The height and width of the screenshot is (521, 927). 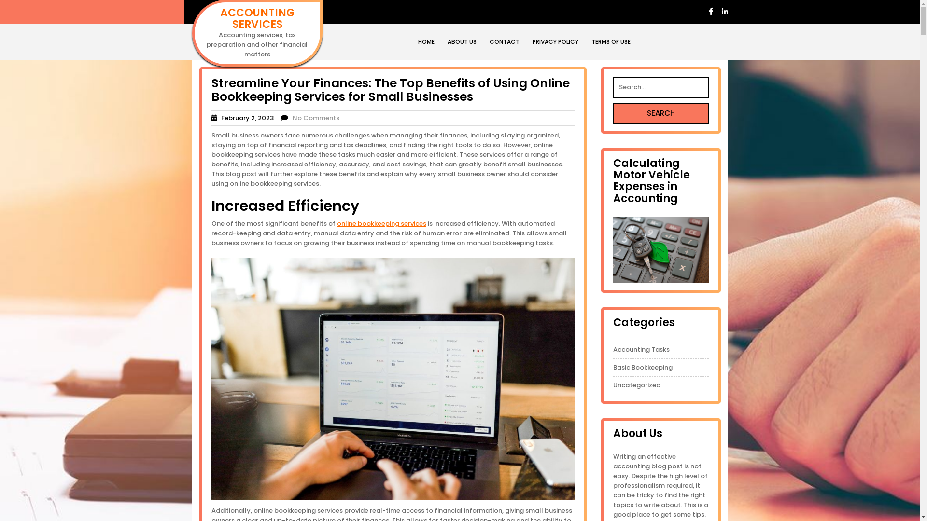 I want to click on Search, so click(x=661, y=113).